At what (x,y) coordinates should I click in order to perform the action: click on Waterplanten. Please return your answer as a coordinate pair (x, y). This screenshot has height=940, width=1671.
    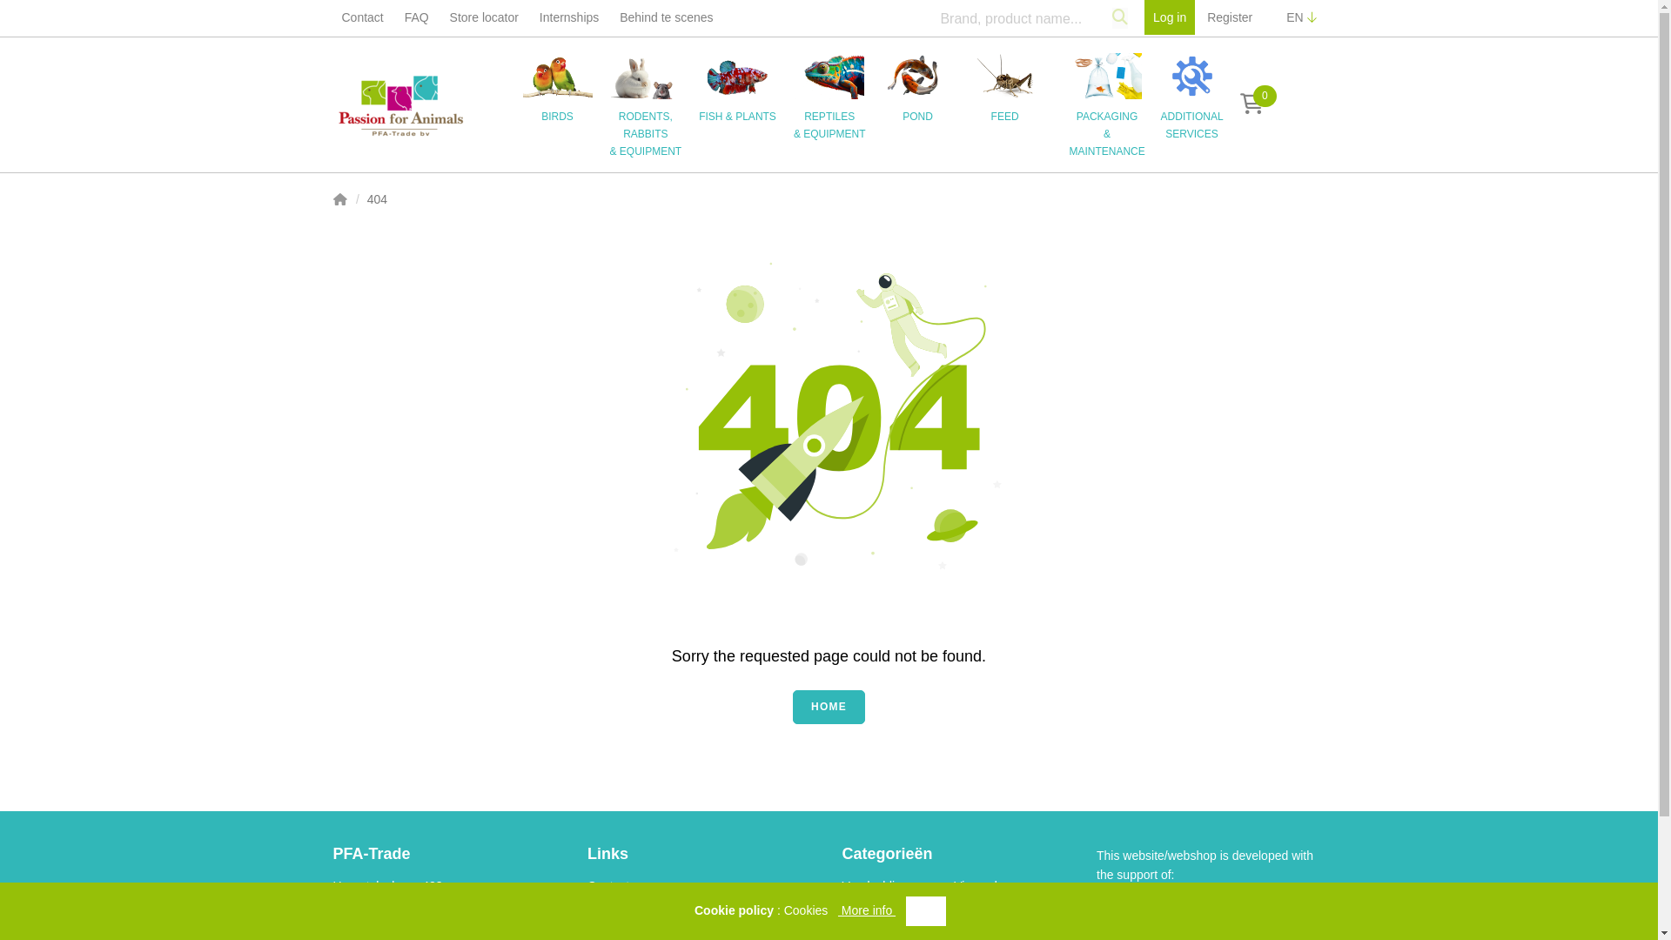
    Looking at the image, I should click on (879, 905).